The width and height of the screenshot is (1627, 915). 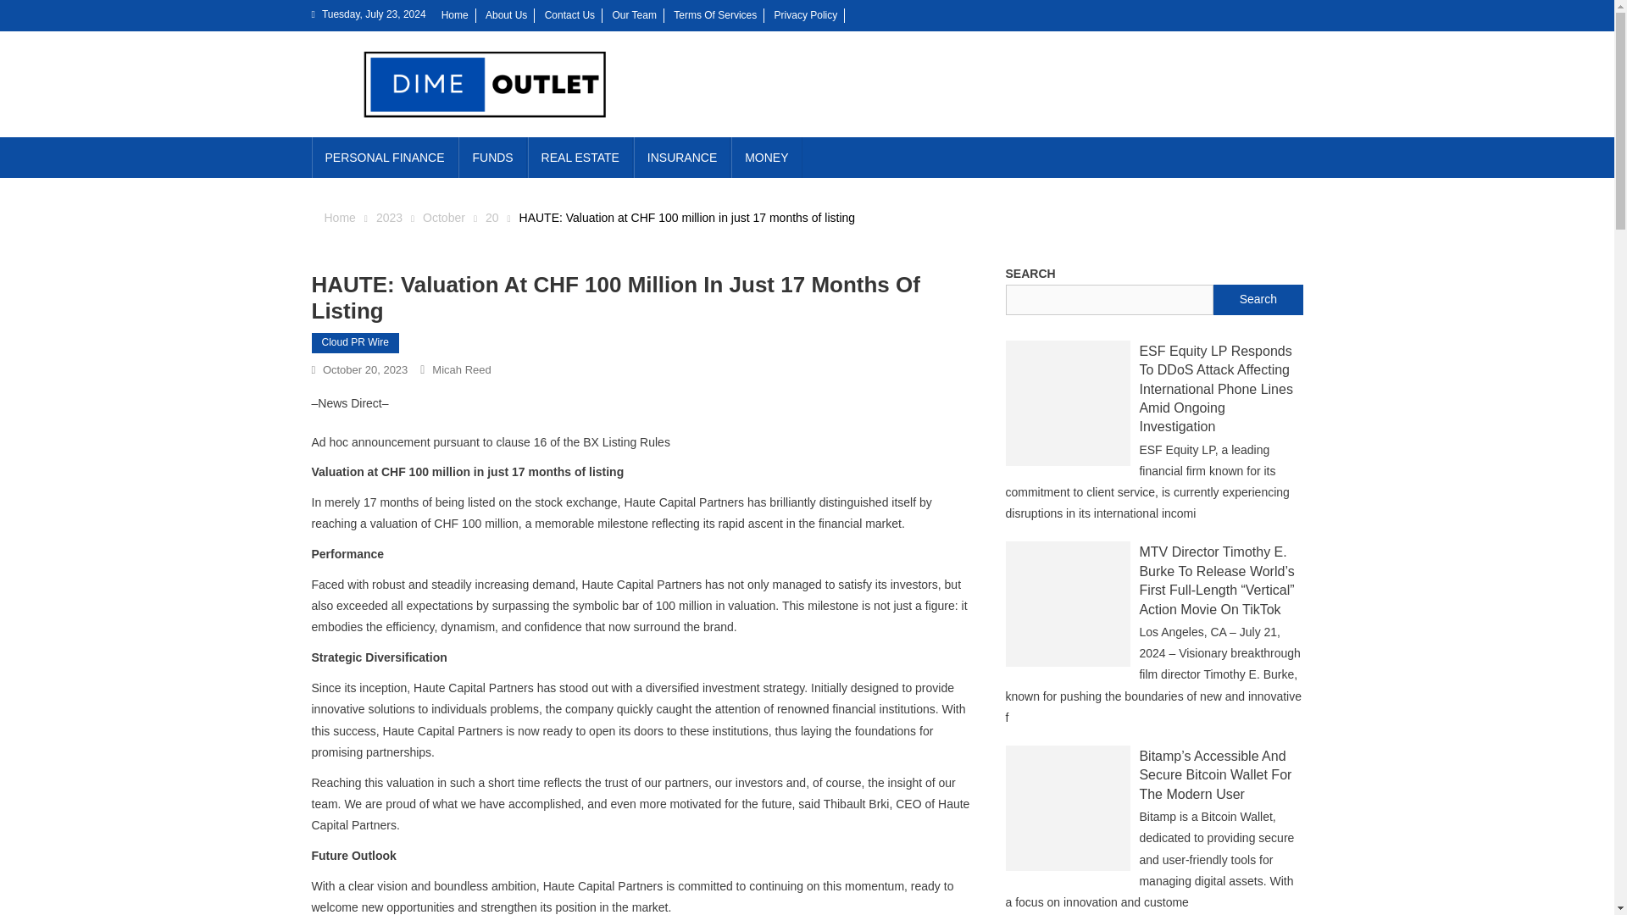 I want to click on MONEY, so click(x=766, y=158).